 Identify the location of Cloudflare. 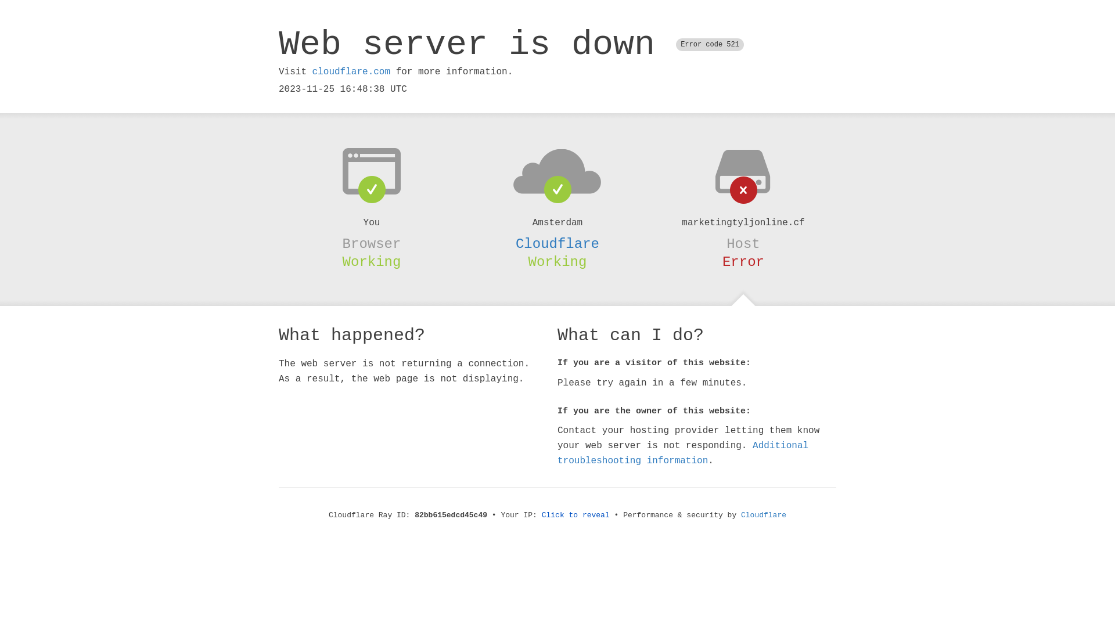
(764, 516).